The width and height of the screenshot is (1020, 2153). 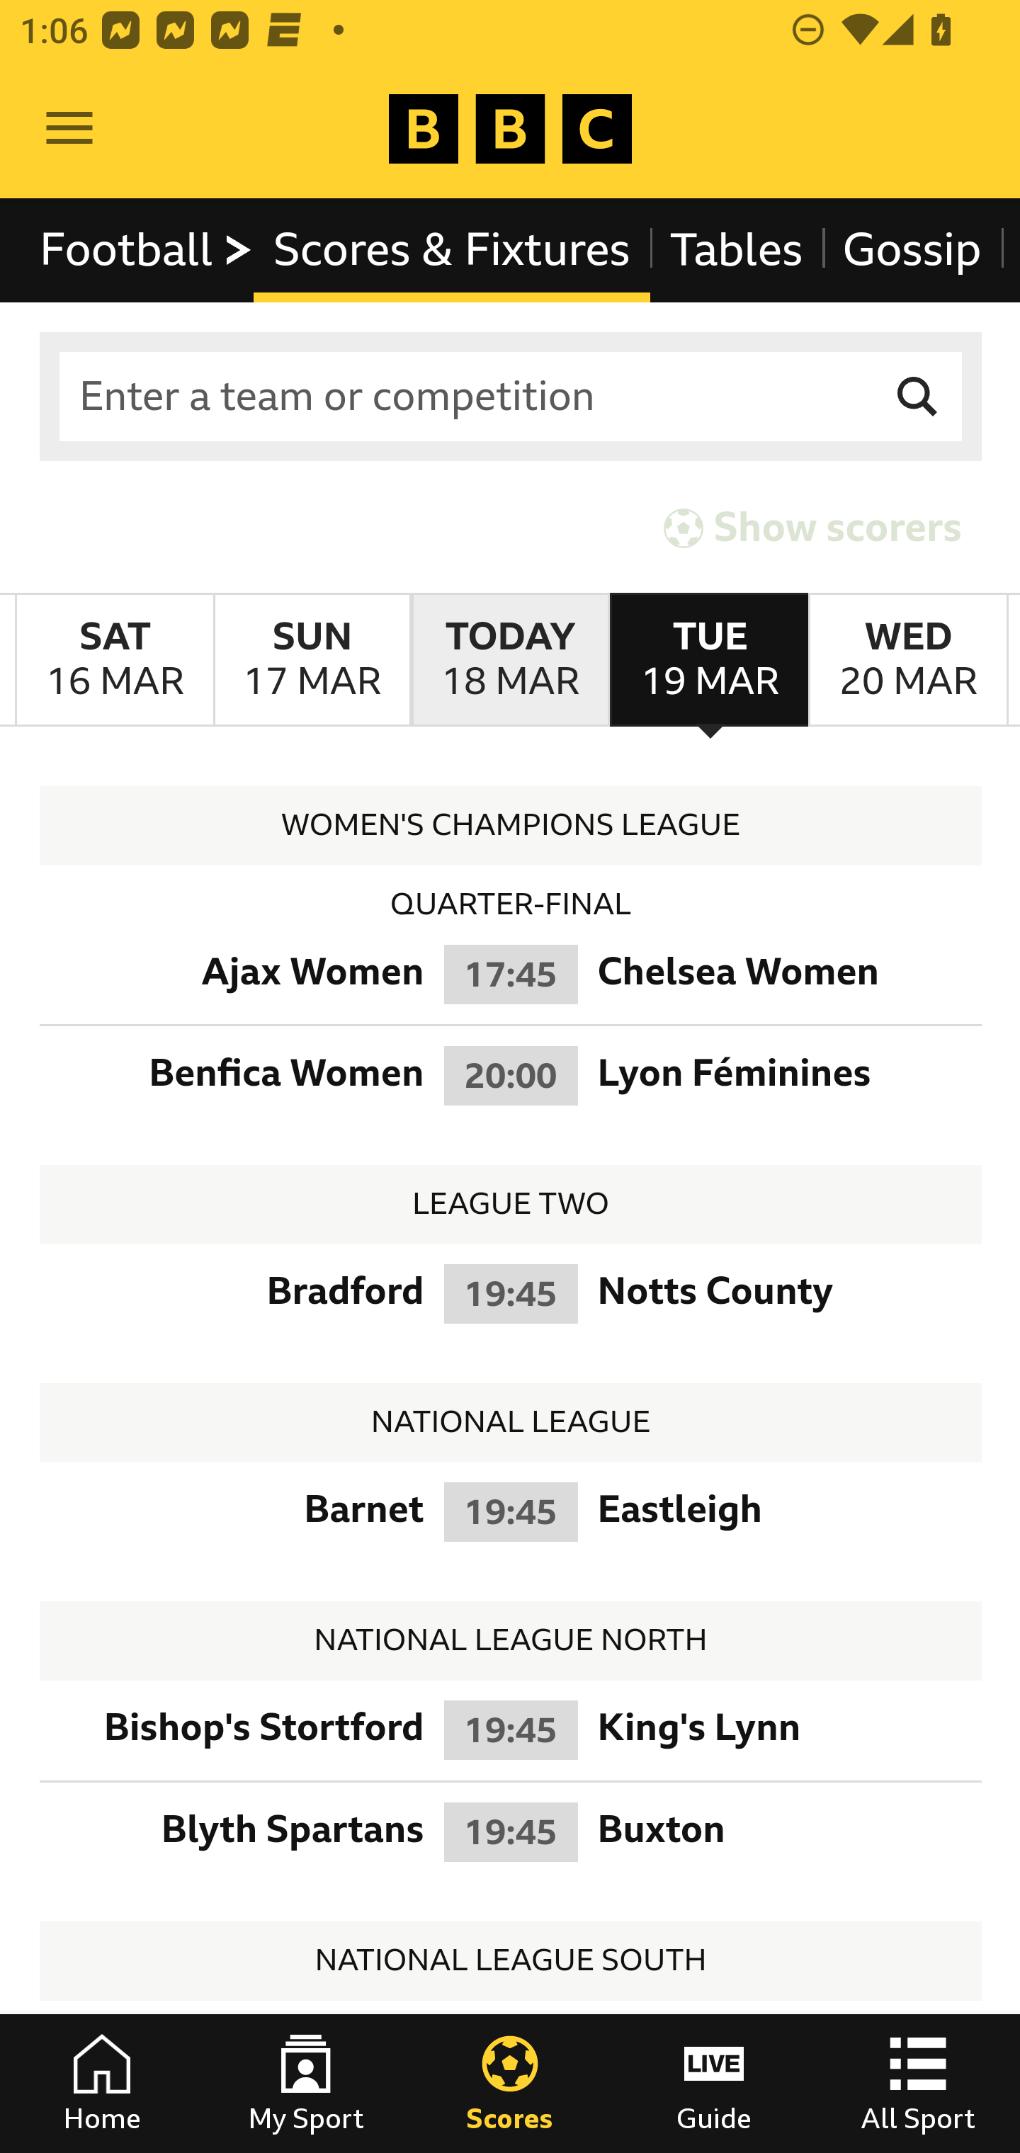 What do you see at coordinates (911, 249) in the screenshot?
I see `Gossip` at bounding box center [911, 249].